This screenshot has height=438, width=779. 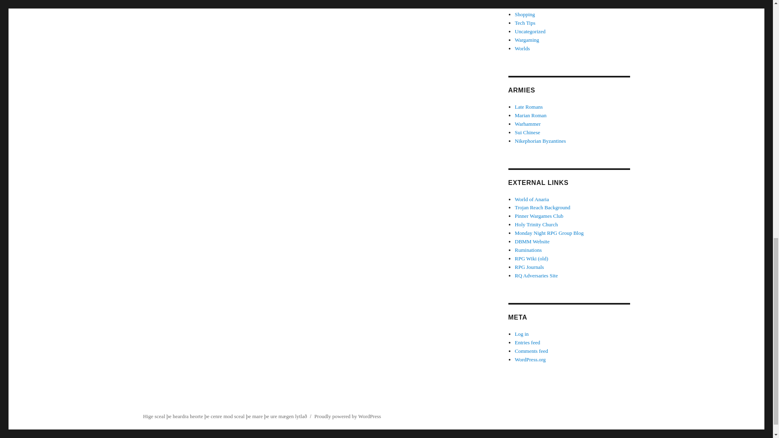 What do you see at coordinates (530, 32) in the screenshot?
I see `Uncategorized` at bounding box center [530, 32].